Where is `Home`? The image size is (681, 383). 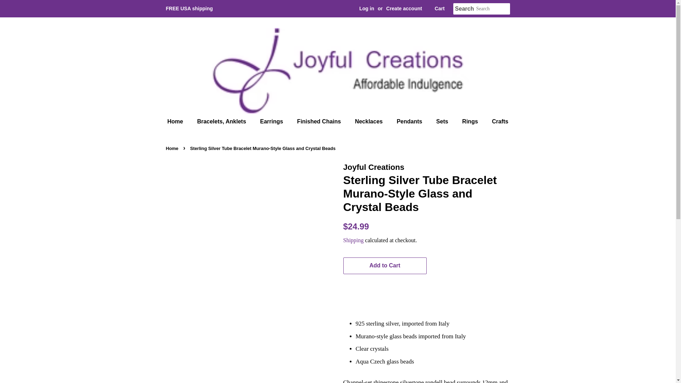 Home is located at coordinates (179, 121).